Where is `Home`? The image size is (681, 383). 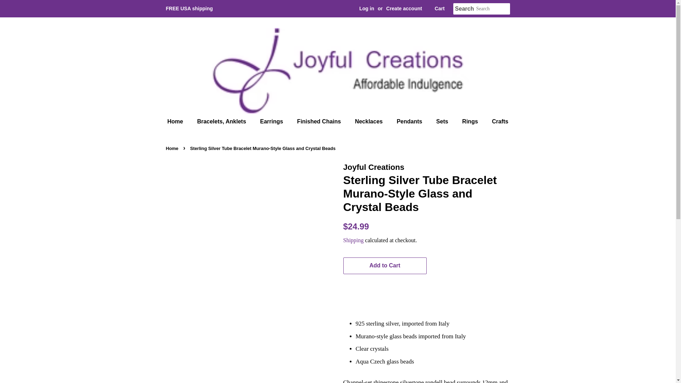 Home is located at coordinates (179, 121).